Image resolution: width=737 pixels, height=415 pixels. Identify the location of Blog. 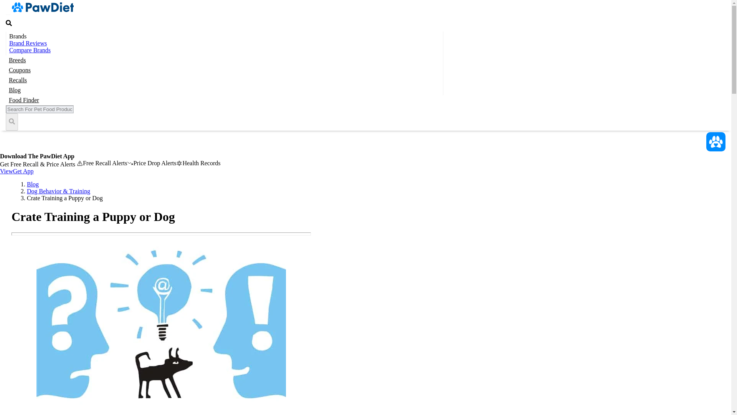
(33, 184).